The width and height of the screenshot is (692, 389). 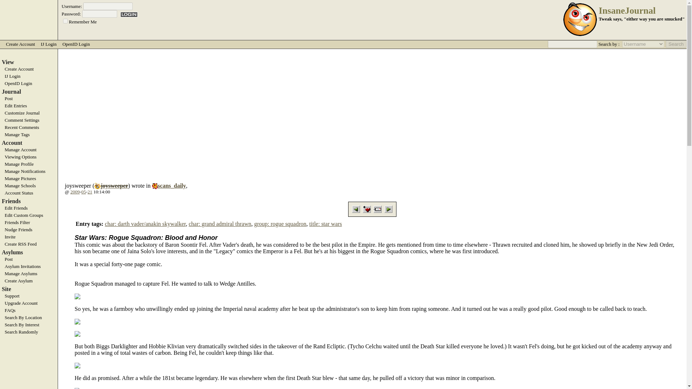 I want to click on Create RSS Feed, so click(x=29, y=244).